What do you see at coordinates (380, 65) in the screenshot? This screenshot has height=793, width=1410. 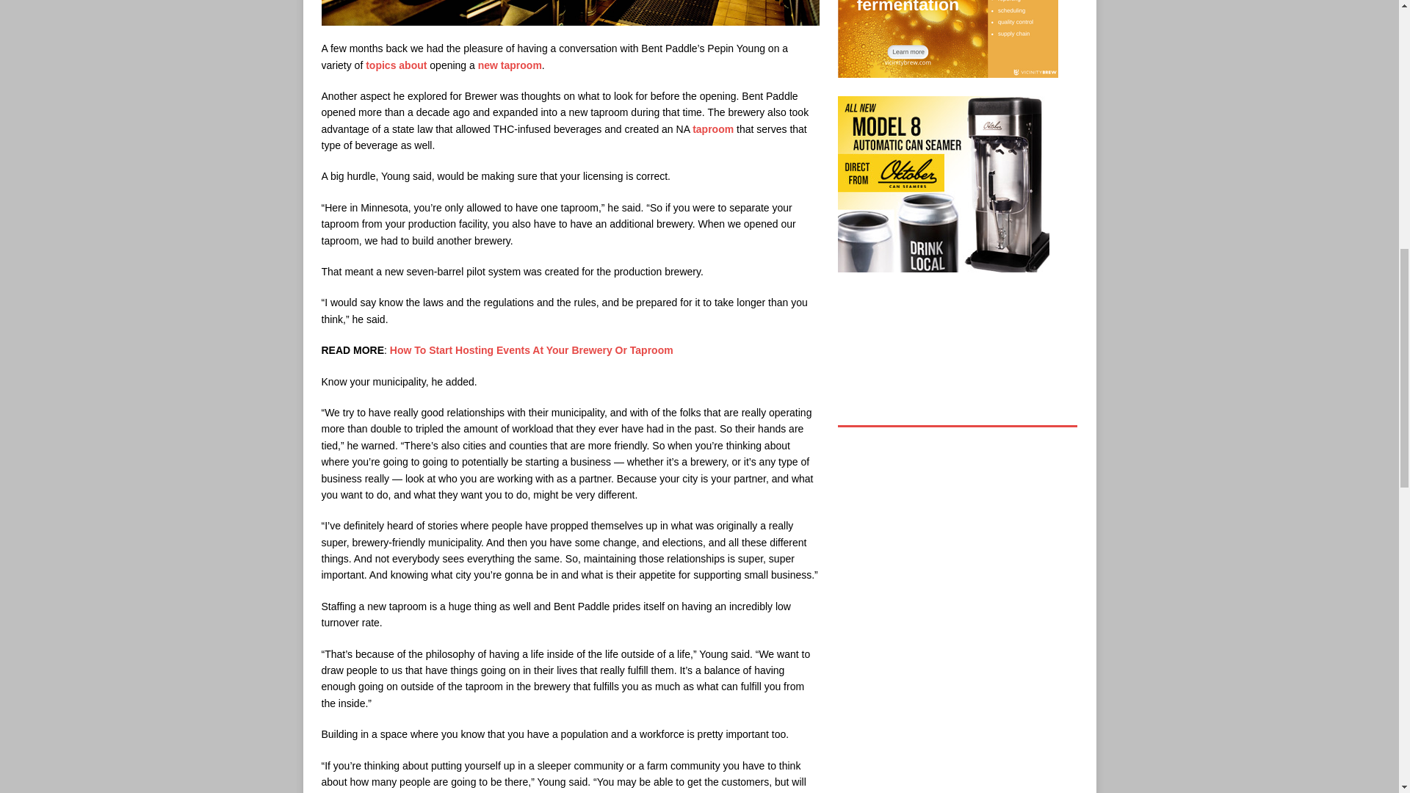 I see `topics` at bounding box center [380, 65].